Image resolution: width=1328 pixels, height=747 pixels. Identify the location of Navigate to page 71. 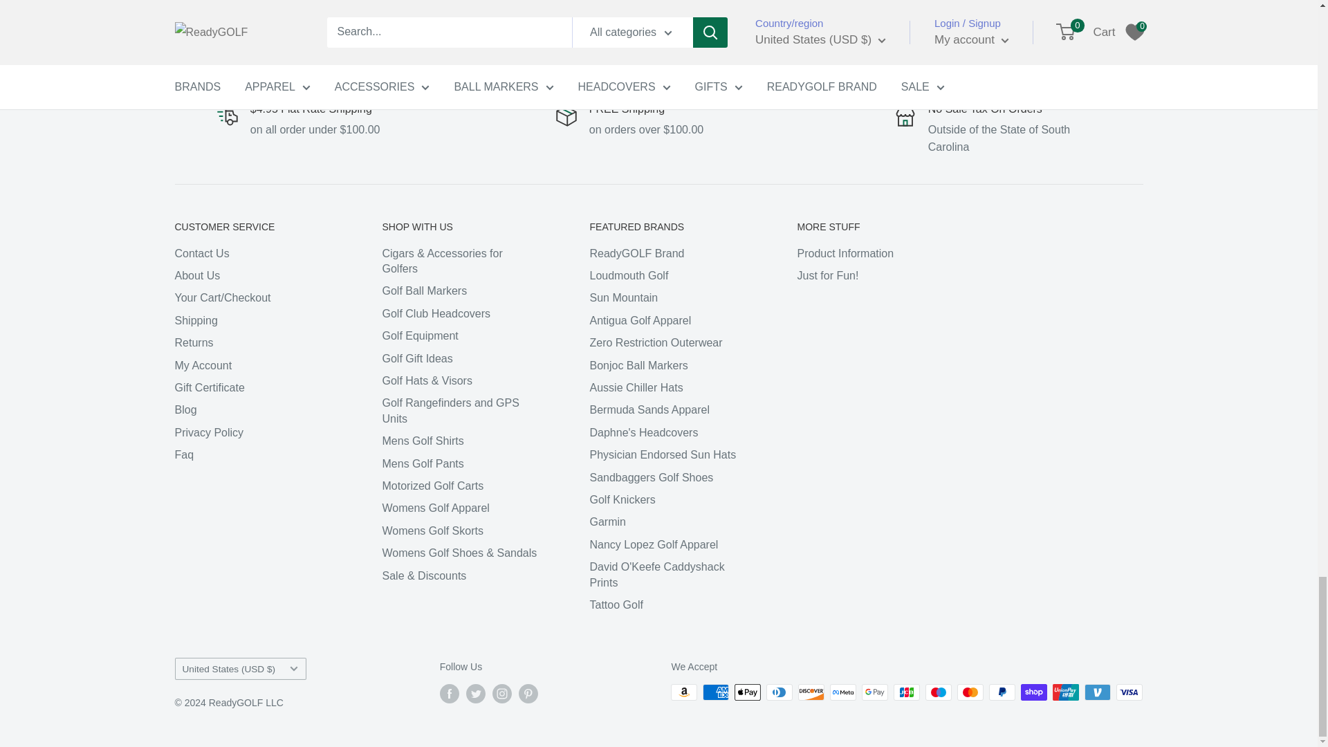
(818, 8).